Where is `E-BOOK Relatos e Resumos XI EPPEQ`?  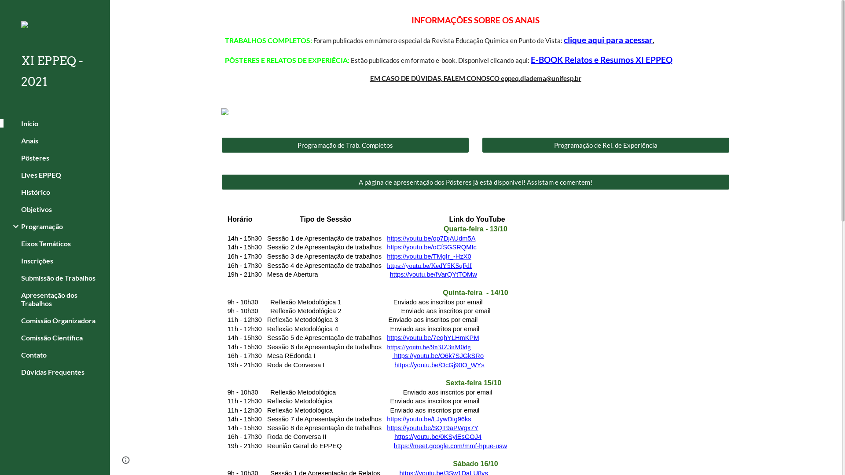 E-BOOK Relatos e Resumos XI EPPEQ is located at coordinates (602, 61).